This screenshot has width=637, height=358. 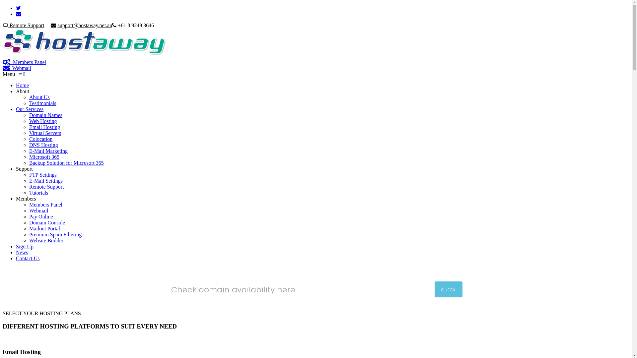 What do you see at coordinates (44, 157) in the screenshot?
I see `Microsoft 365` at bounding box center [44, 157].